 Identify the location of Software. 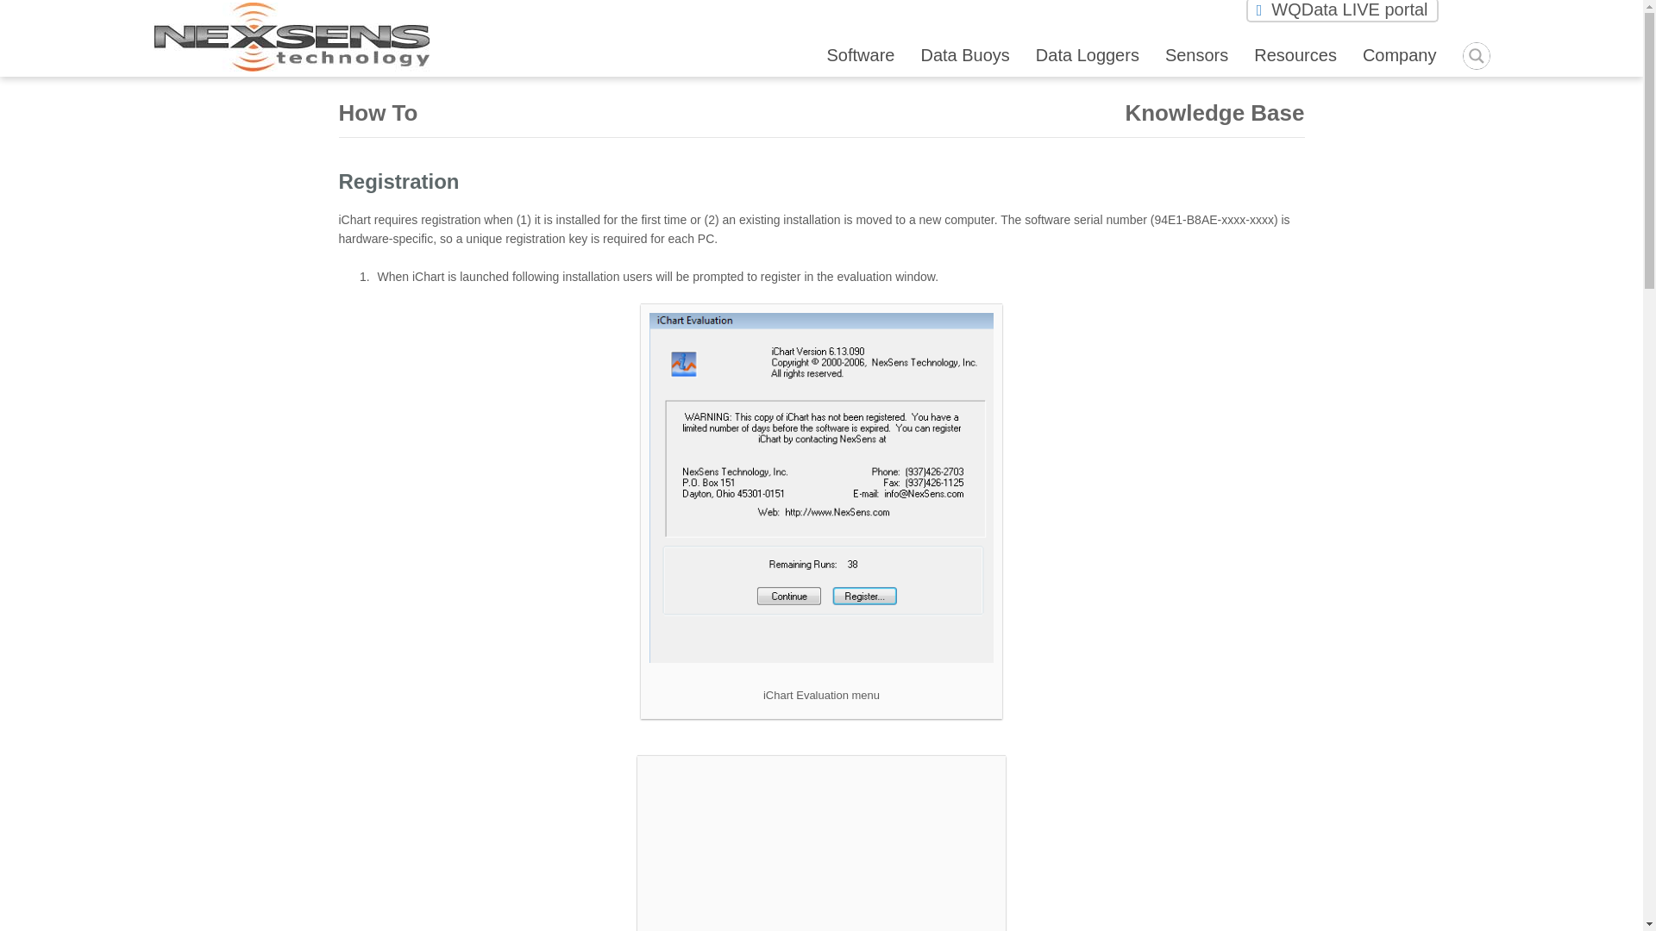
(860, 54).